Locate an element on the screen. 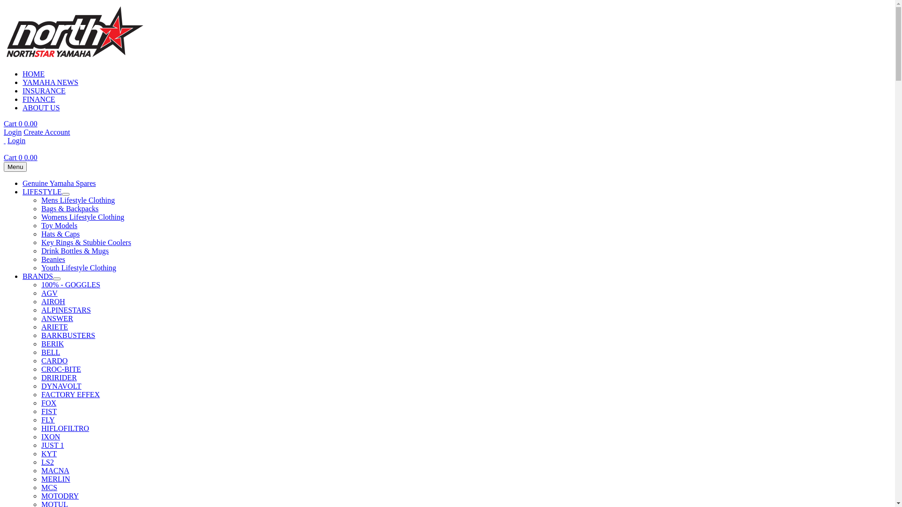 The height and width of the screenshot is (507, 902). LS2 is located at coordinates (48, 462).